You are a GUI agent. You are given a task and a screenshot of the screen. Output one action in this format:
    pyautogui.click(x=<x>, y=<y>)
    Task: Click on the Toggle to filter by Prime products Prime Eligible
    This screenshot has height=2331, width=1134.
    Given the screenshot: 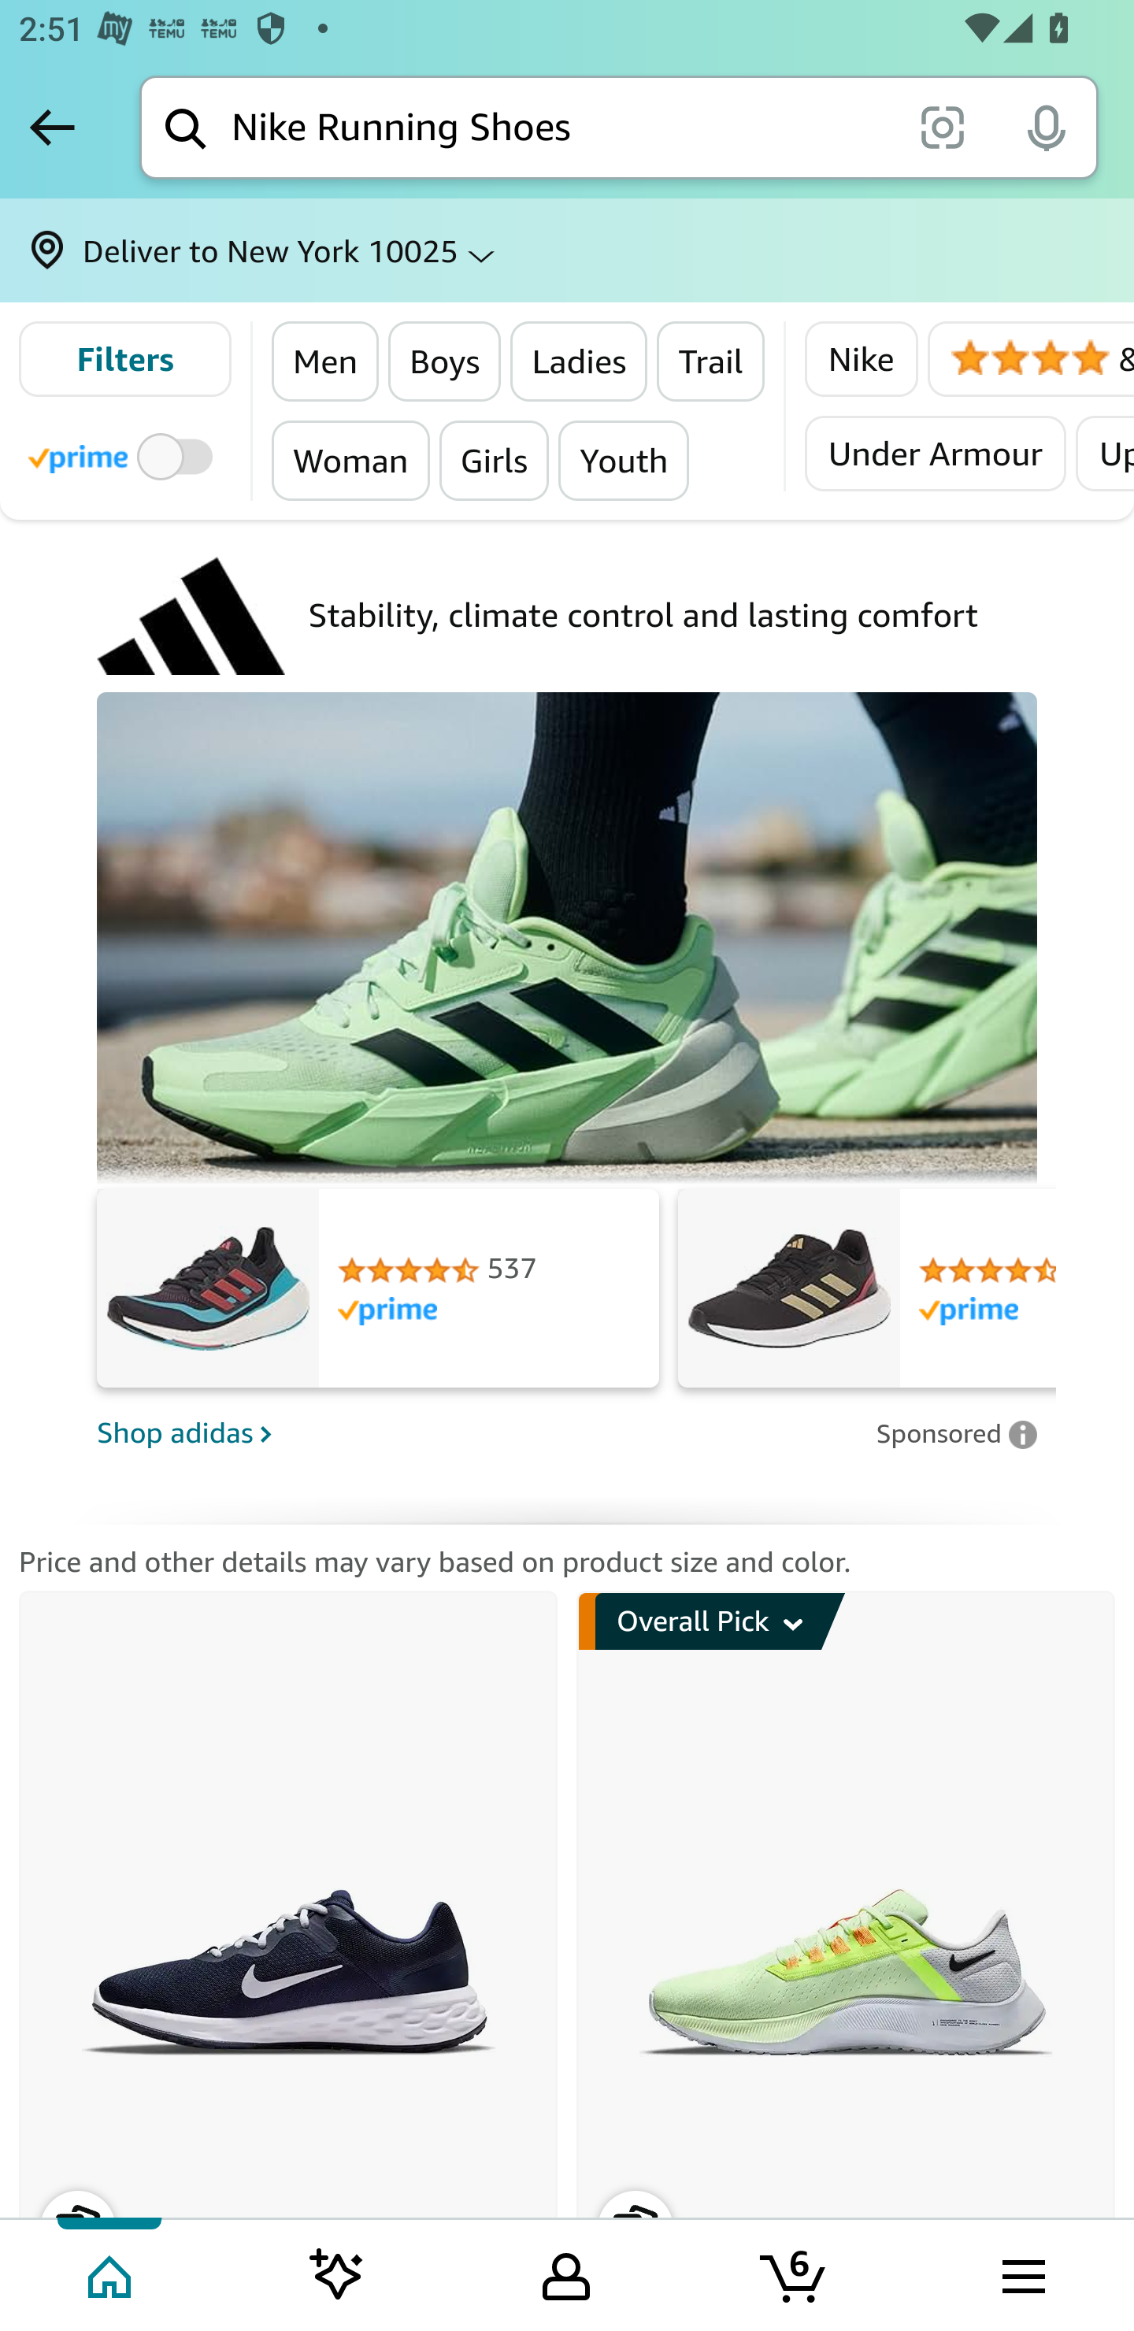 What is the action you would take?
    pyautogui.click(x=124, y=455)
    